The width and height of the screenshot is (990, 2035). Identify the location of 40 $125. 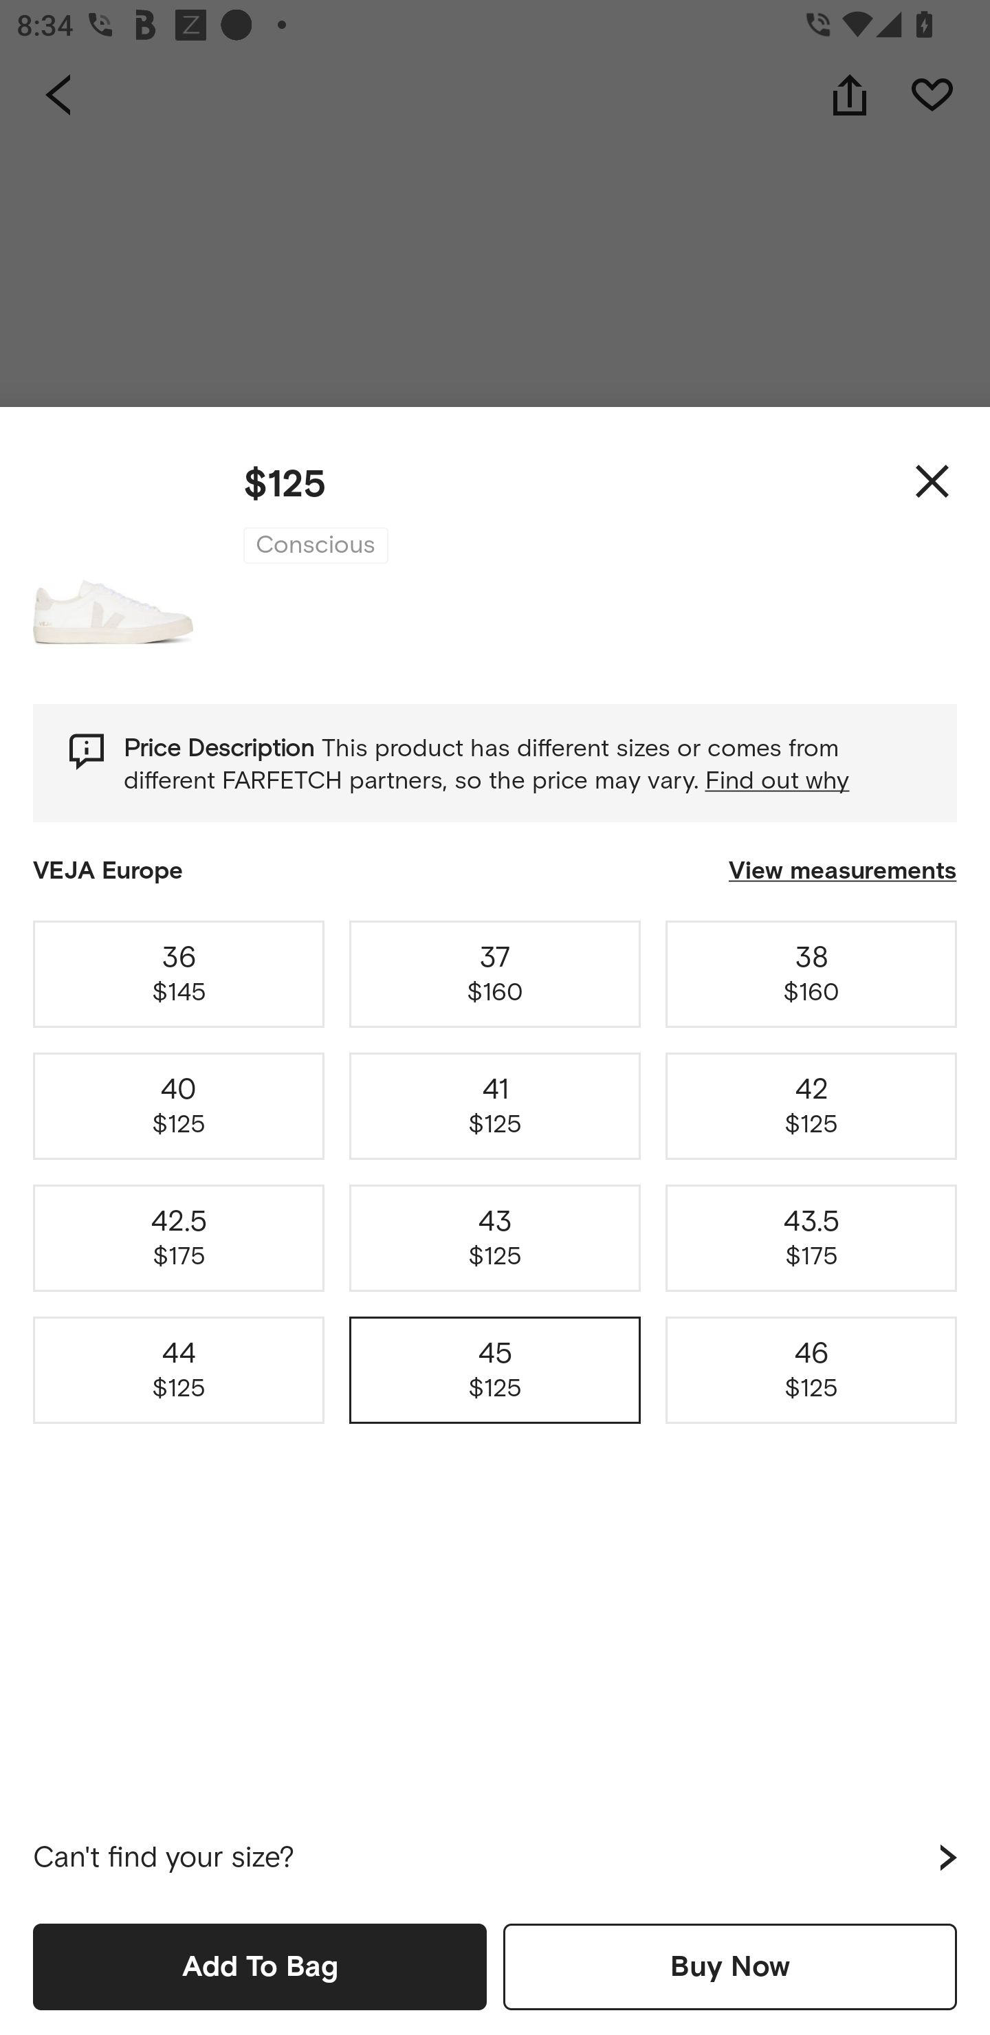
(179, 1105).